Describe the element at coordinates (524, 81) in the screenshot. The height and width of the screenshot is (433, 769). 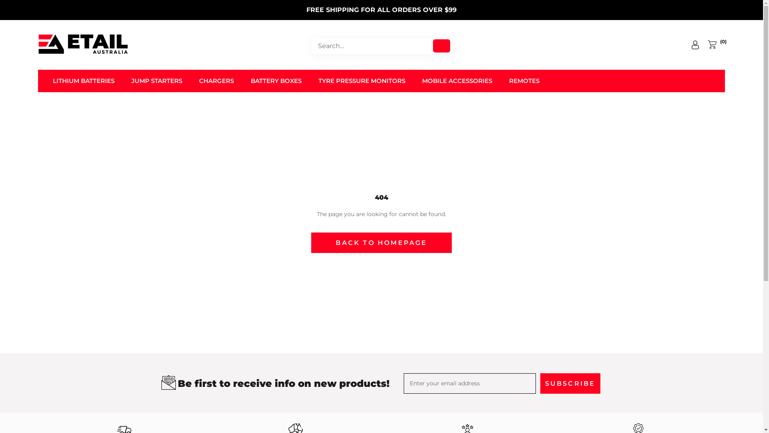
I see `REMOTES
REMOTES` at that location.